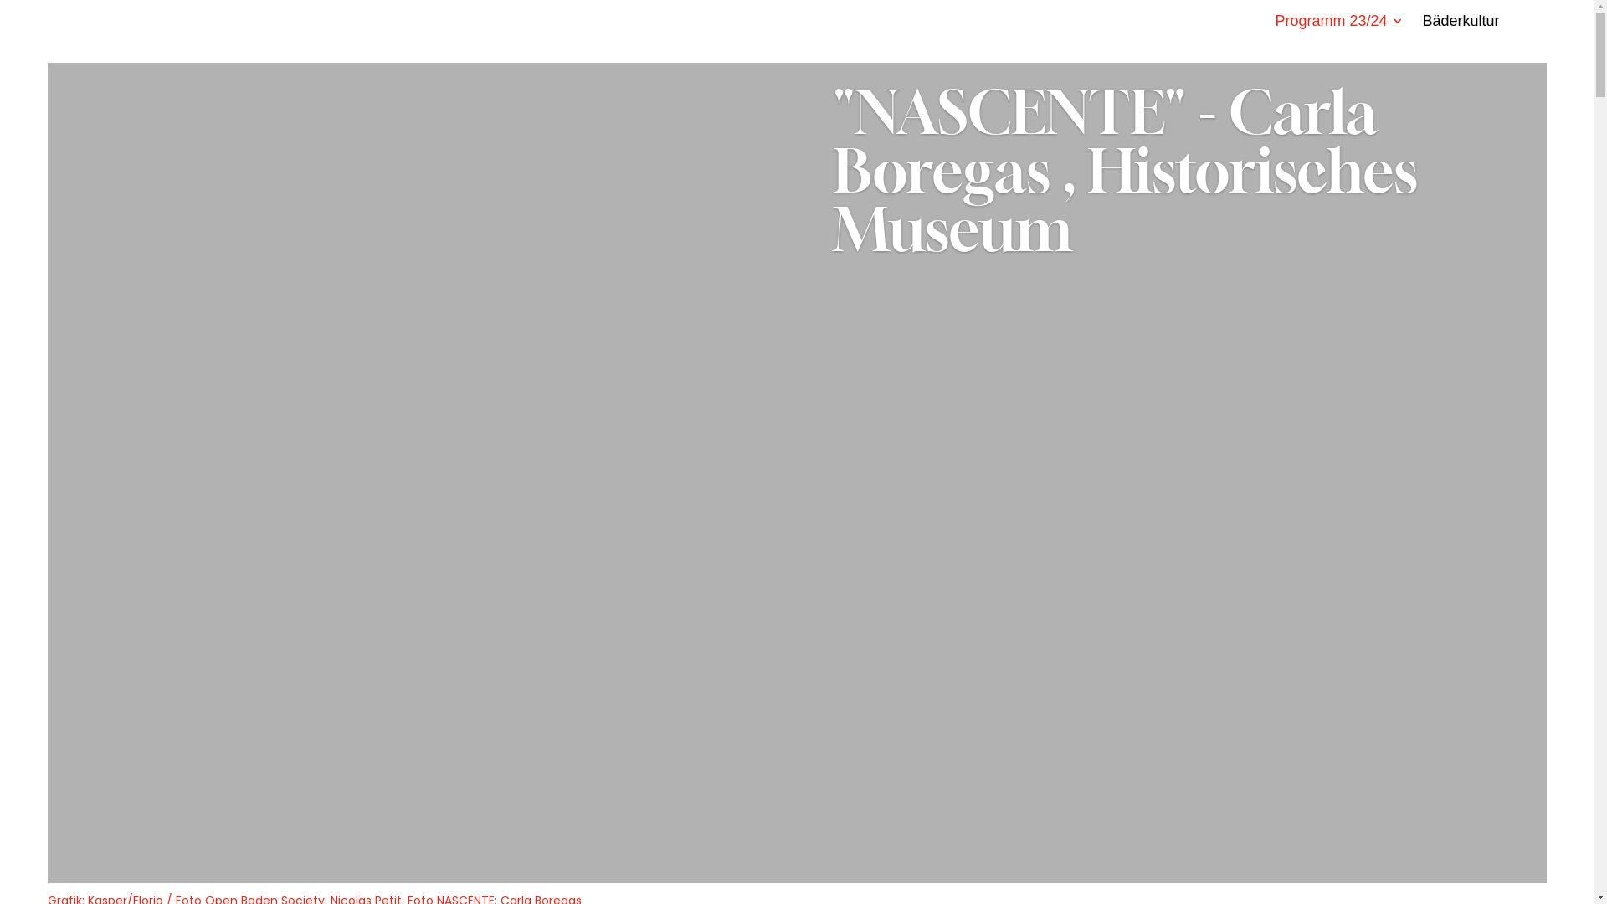  What do you see at coordinates (1339, 24) in the screenshot?
I see `Programm 23/24` at bounding box center [1339, 24].